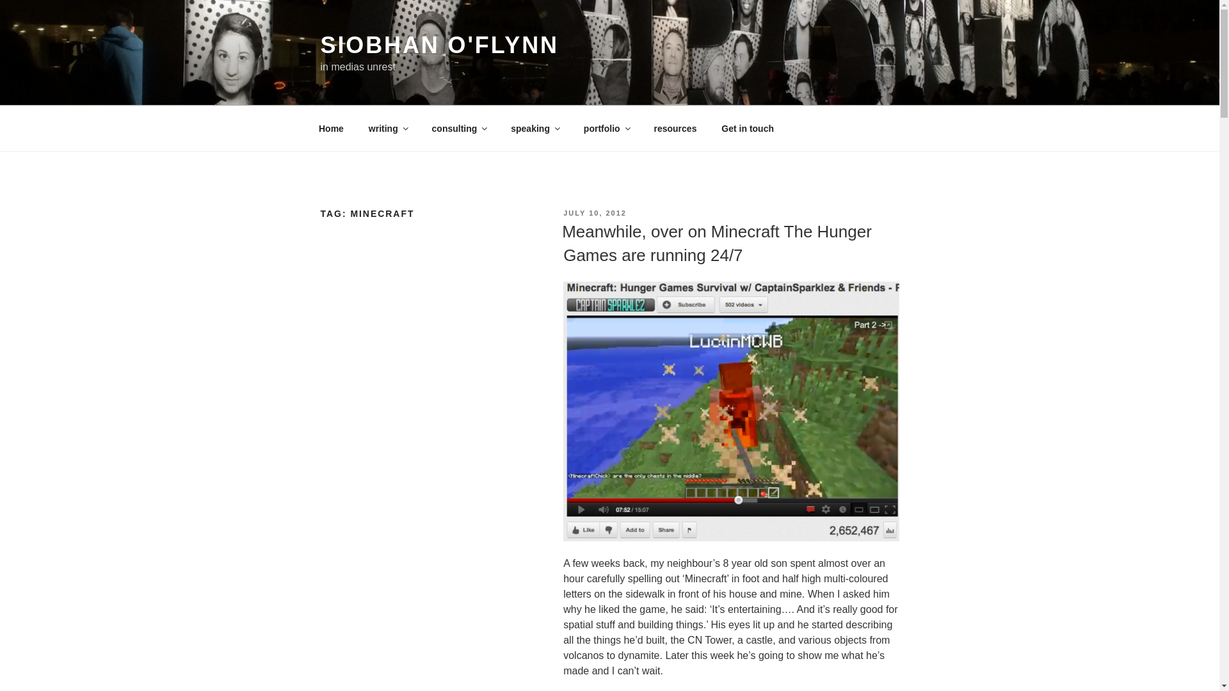  What do you see at coordinates (331, 128) in the screenshot?
I see `Home` at bounding box center [331, 128].